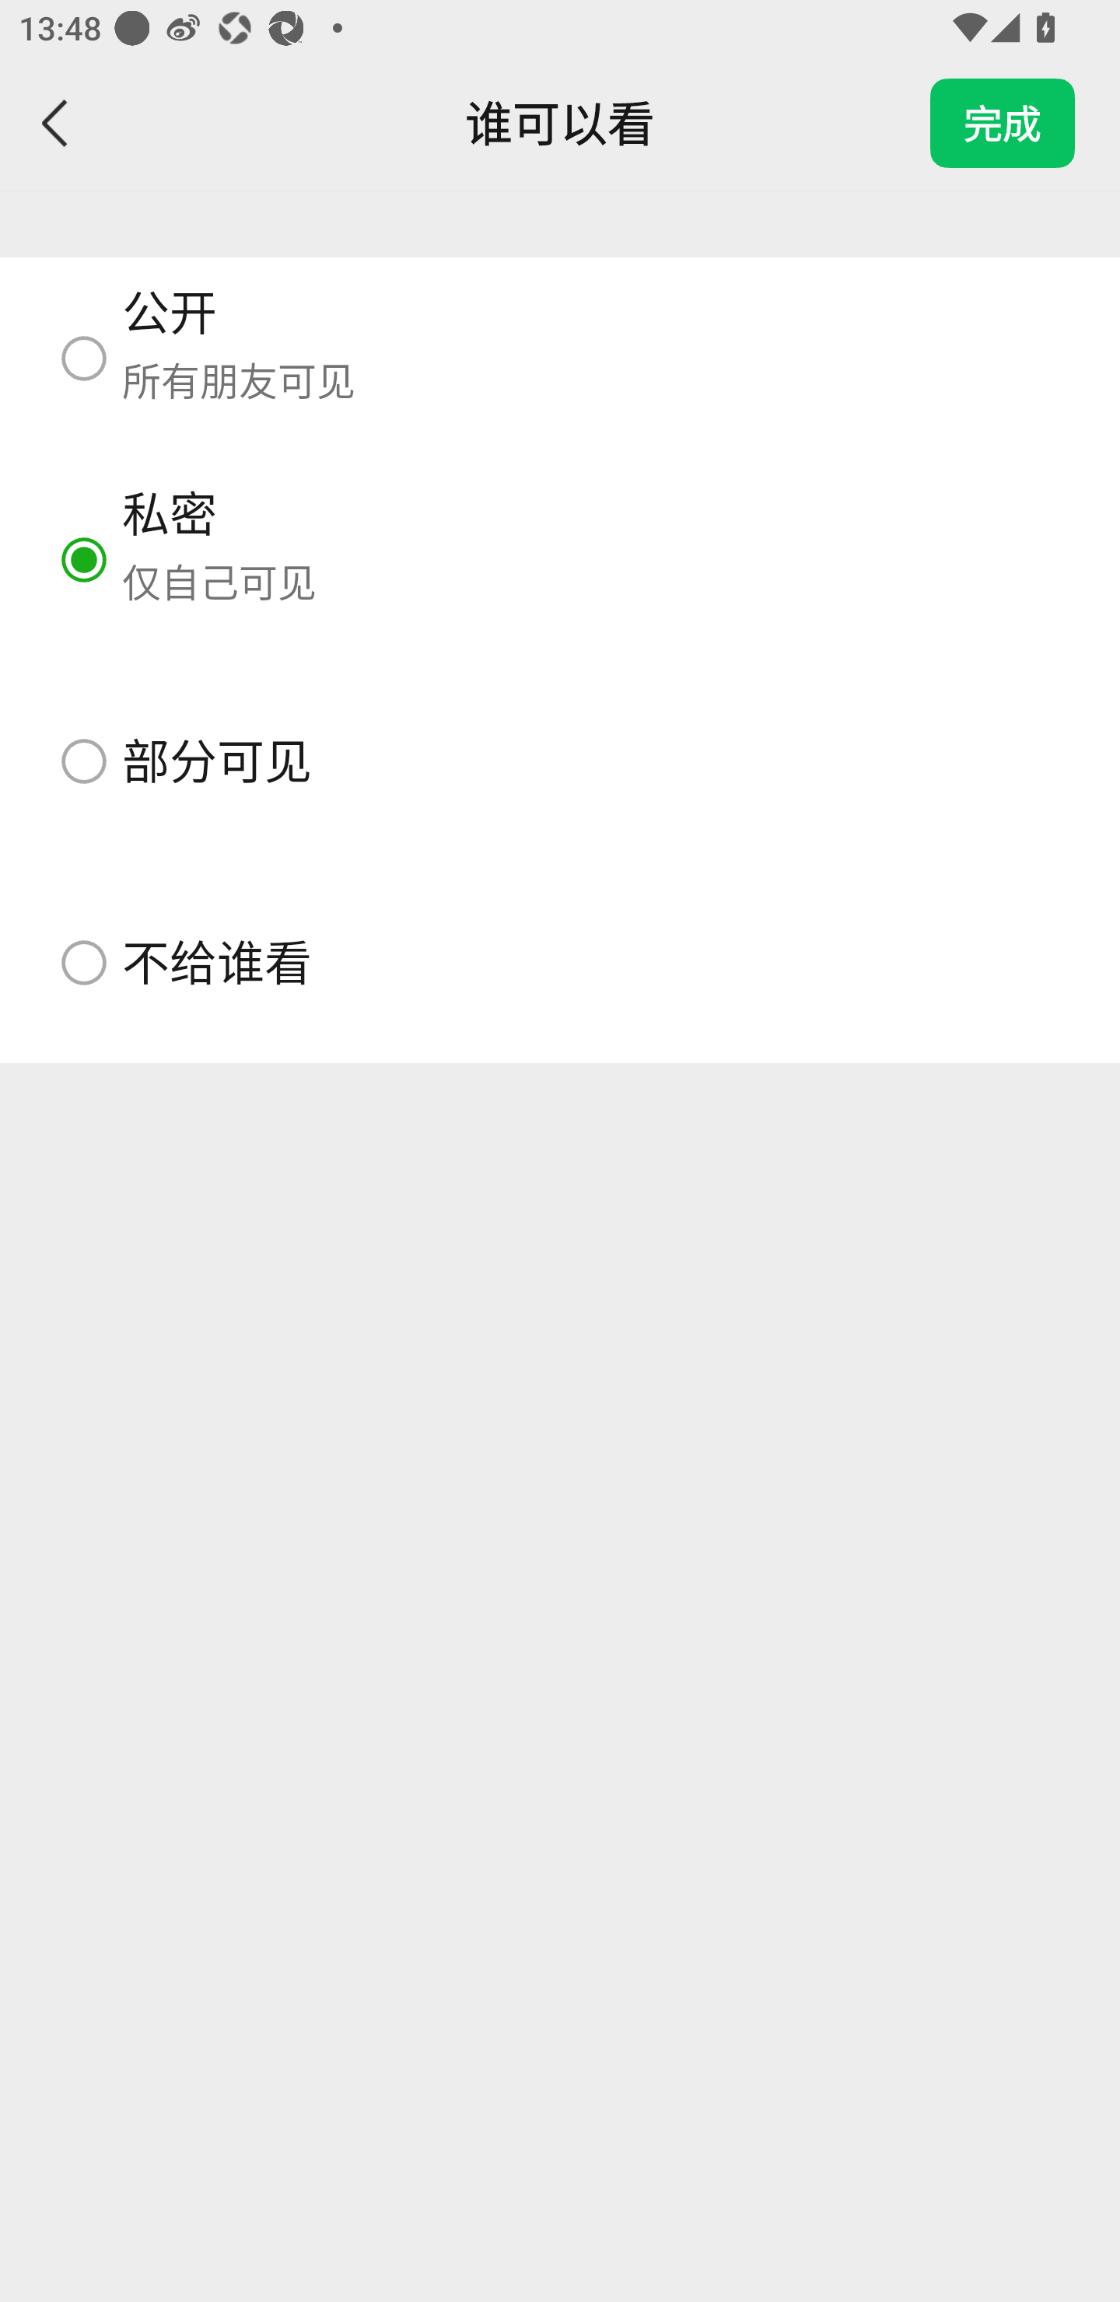  I want to click on 完成, so click(1003, 123).